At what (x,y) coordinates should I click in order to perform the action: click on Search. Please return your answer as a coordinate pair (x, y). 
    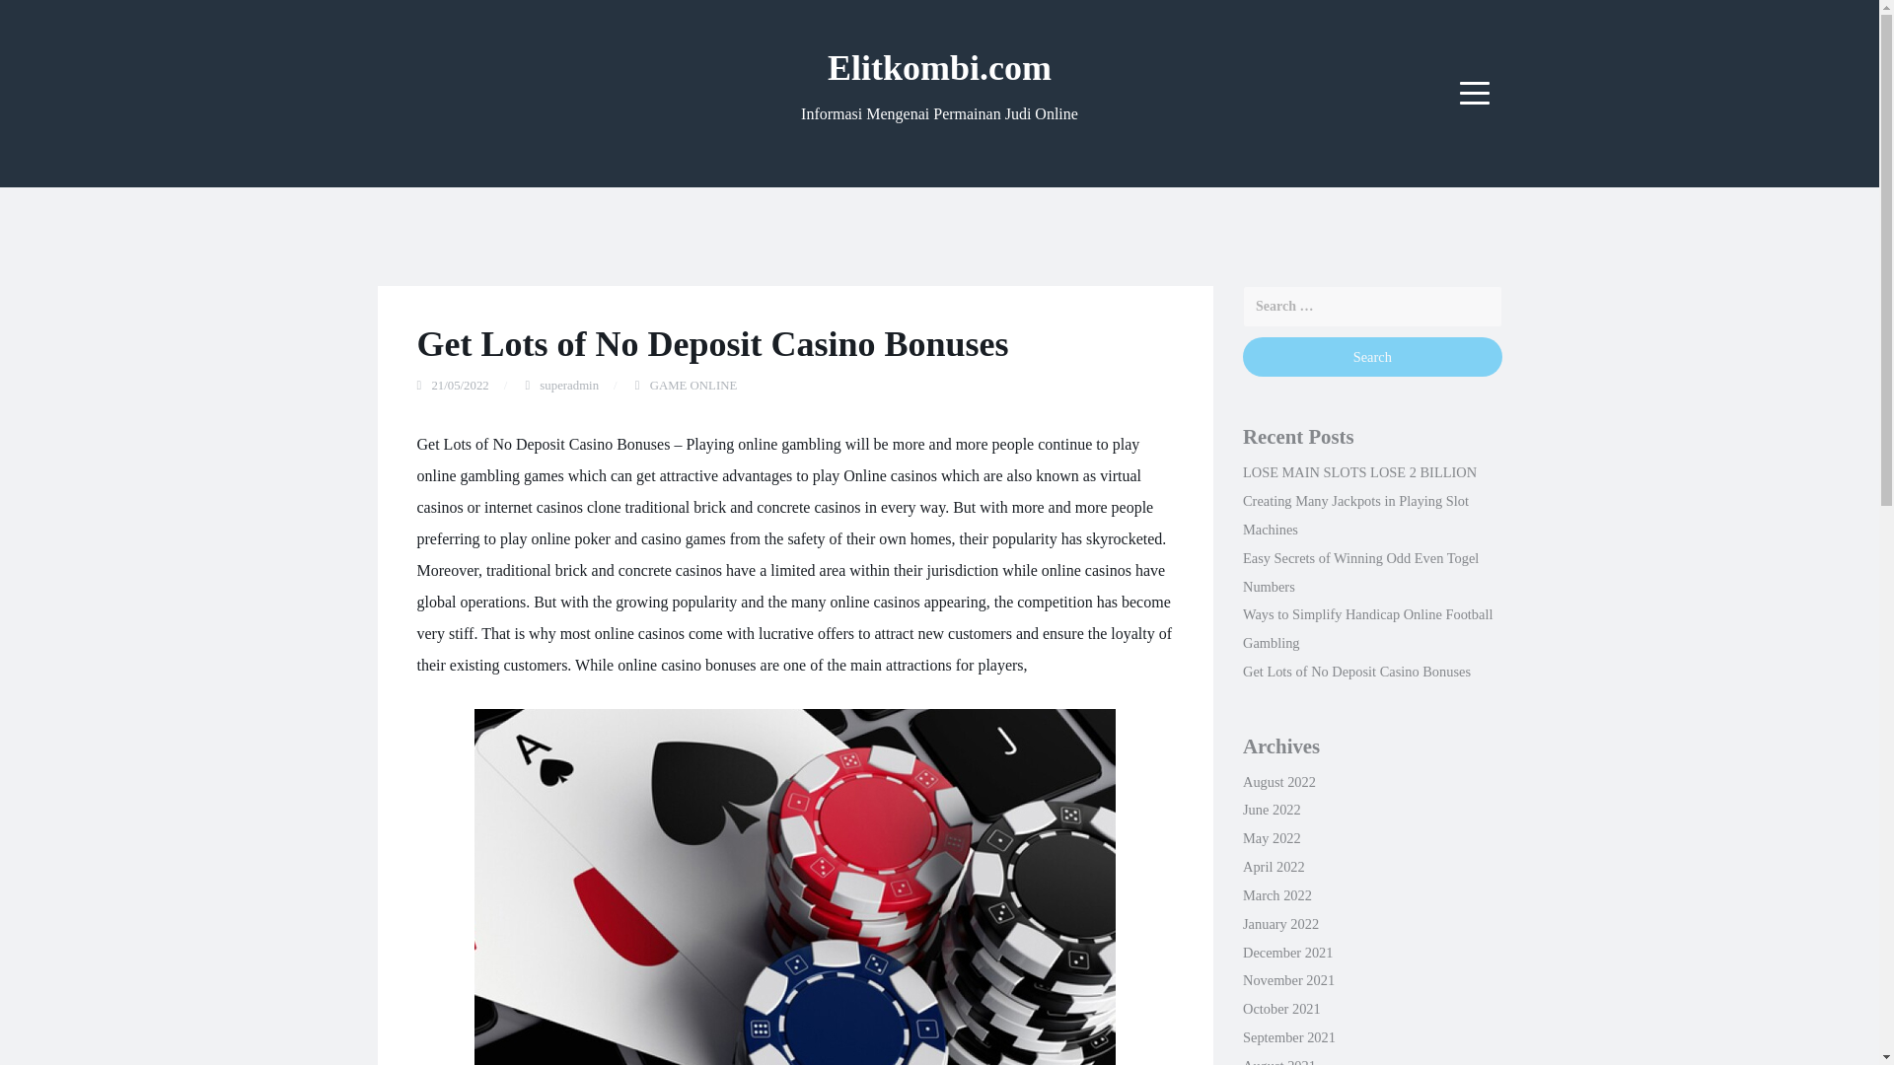
    Looking at the image, I should click on (1371, 357).